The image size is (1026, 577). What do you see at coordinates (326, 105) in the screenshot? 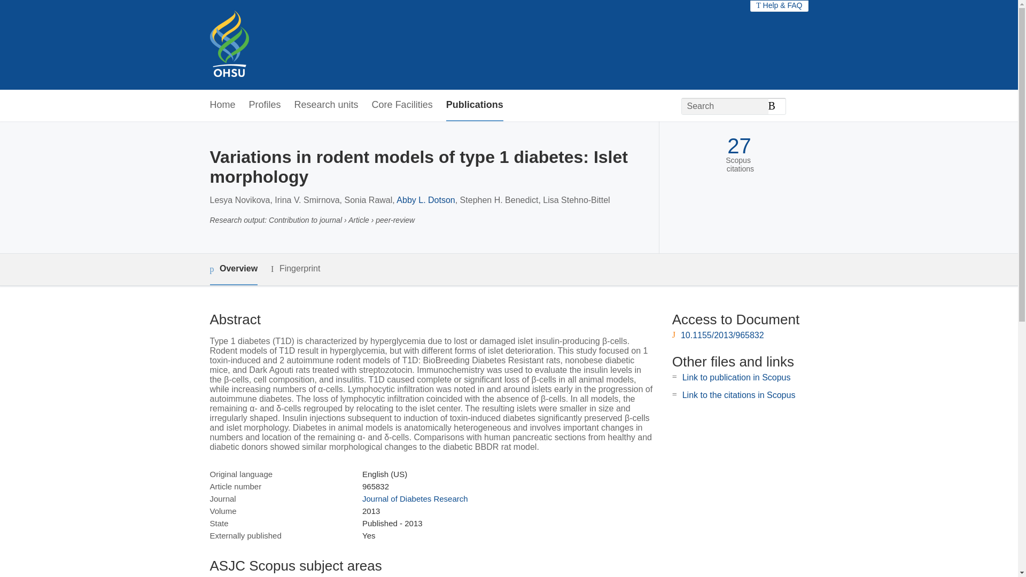
I see `Research units` at bounding box center [326, 105].